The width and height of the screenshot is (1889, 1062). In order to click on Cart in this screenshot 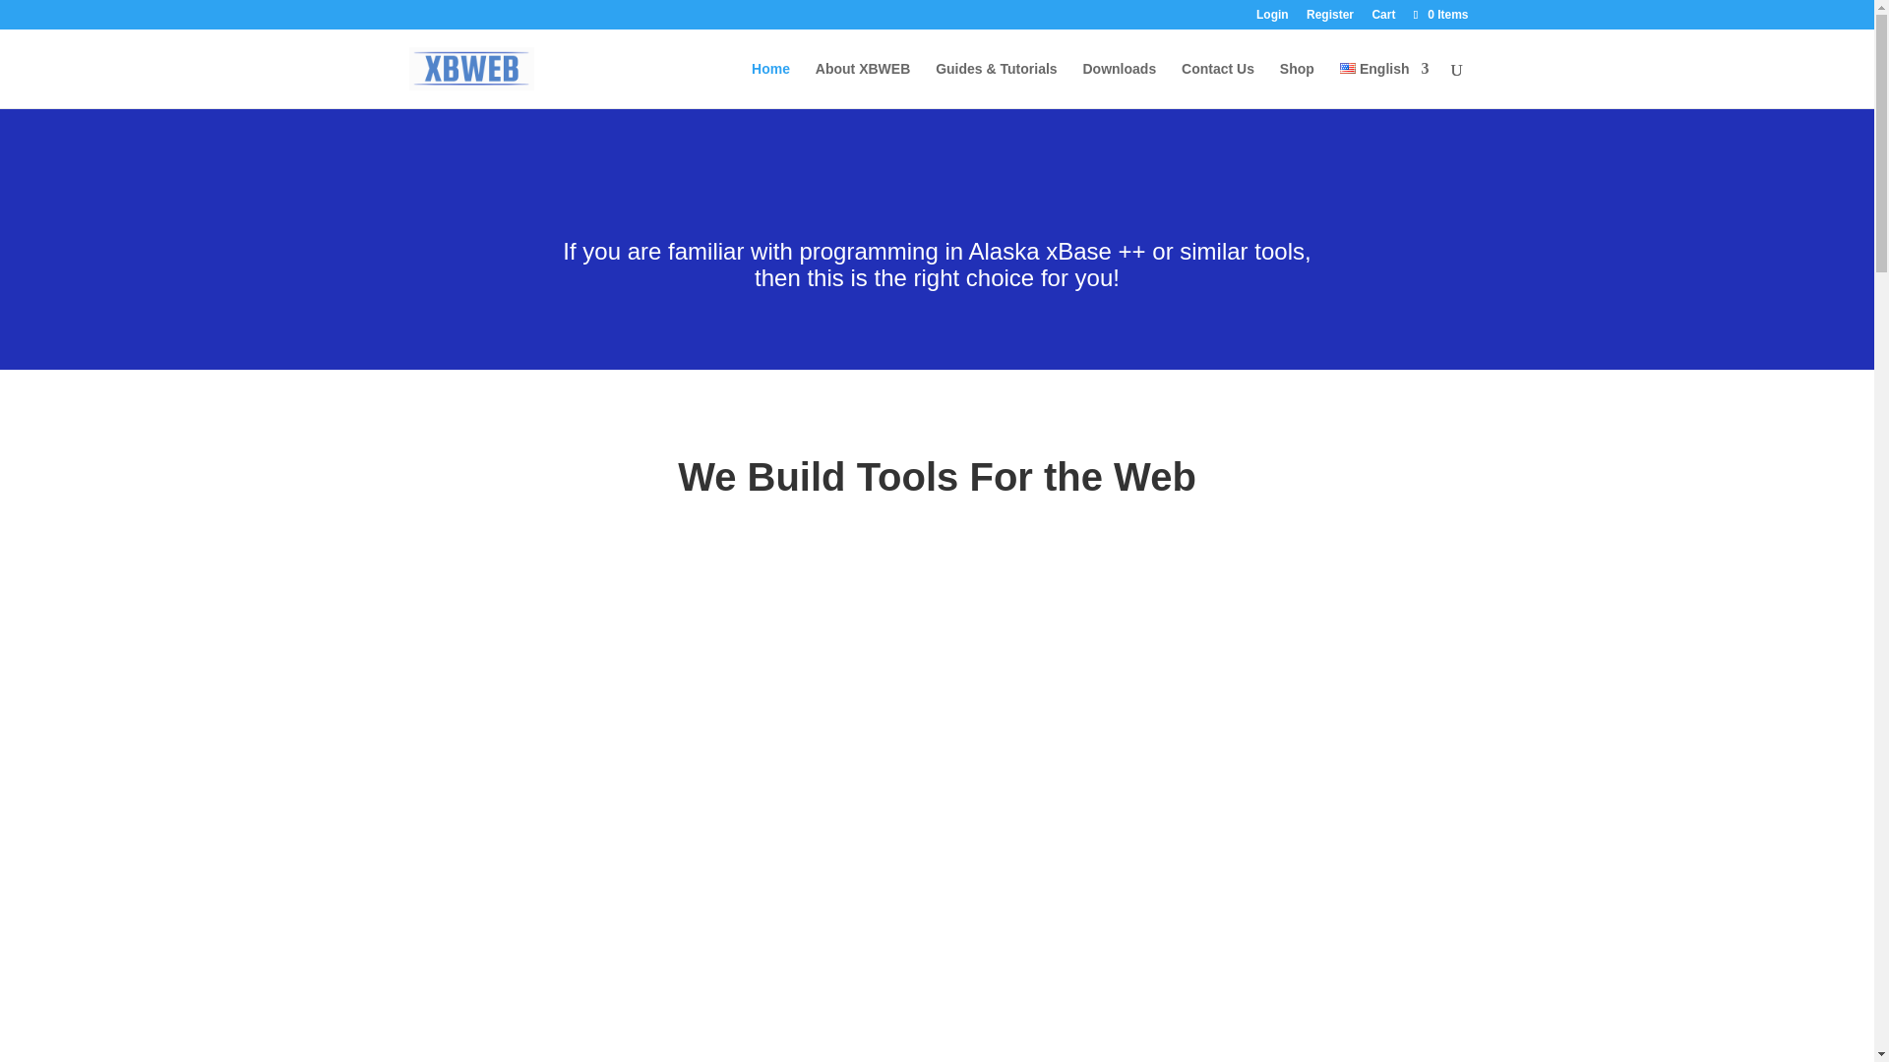, I will do `click(1383, 19)`.